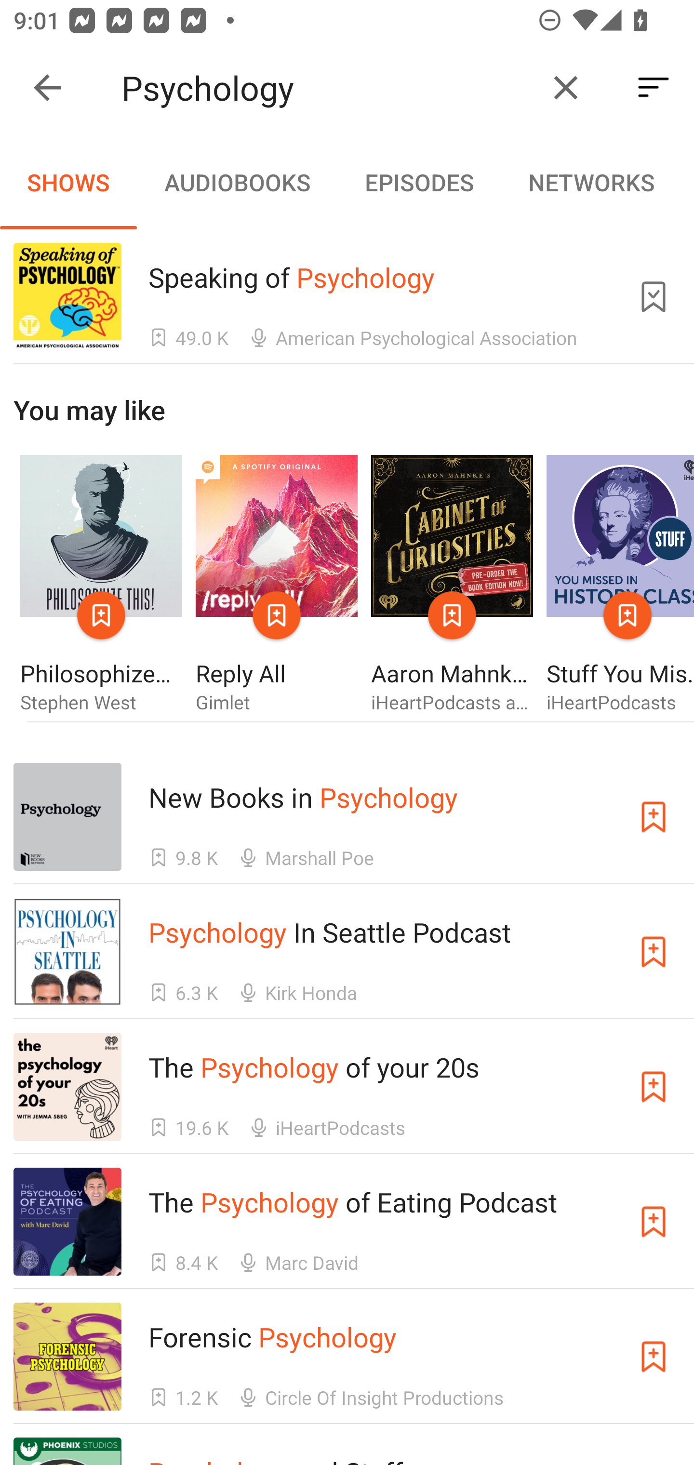 The image size is (694, 1465). Describe the element at coordinates (277, 585) in the screenshot. I see `Reply All Gimlet` at that location.